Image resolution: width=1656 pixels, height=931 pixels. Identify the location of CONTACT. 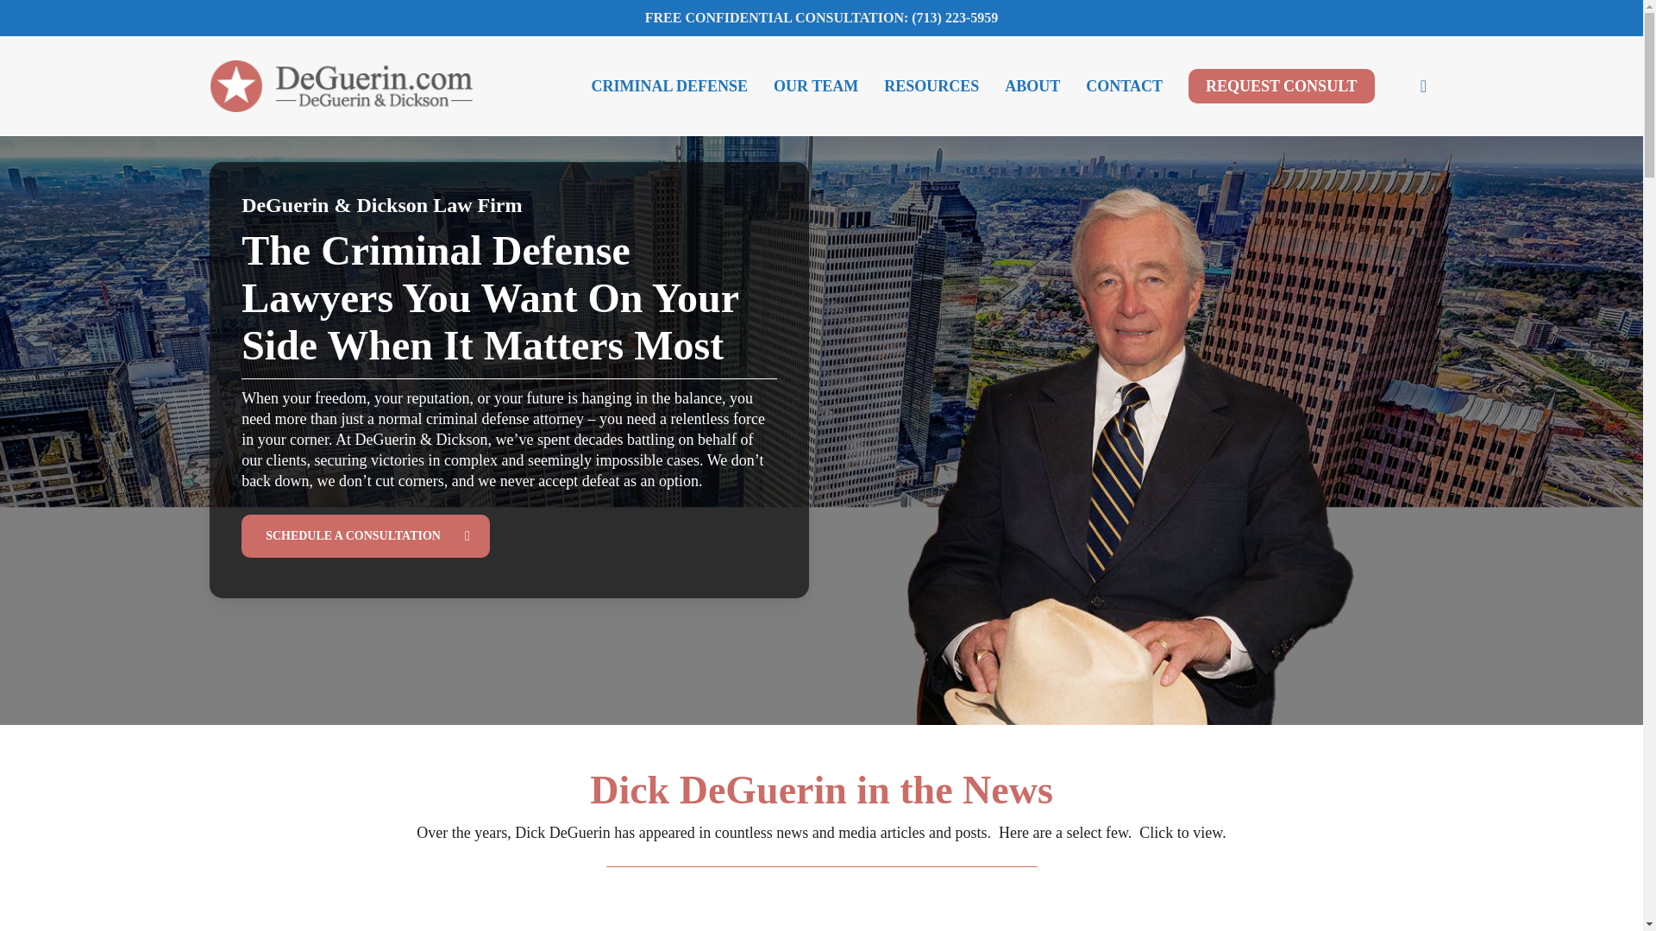
(1125, 86).